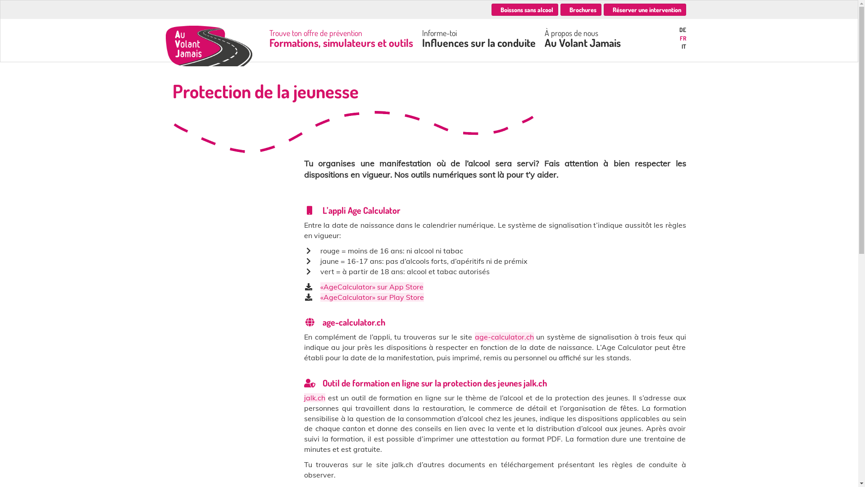  Describe the element at coordinates (581, 10) in the screenshot. I see `Brochures` at that location.